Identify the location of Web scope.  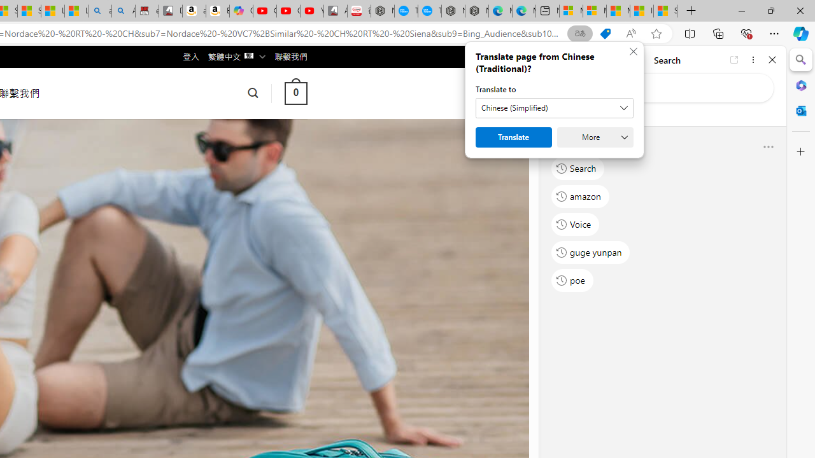
(562, 114).